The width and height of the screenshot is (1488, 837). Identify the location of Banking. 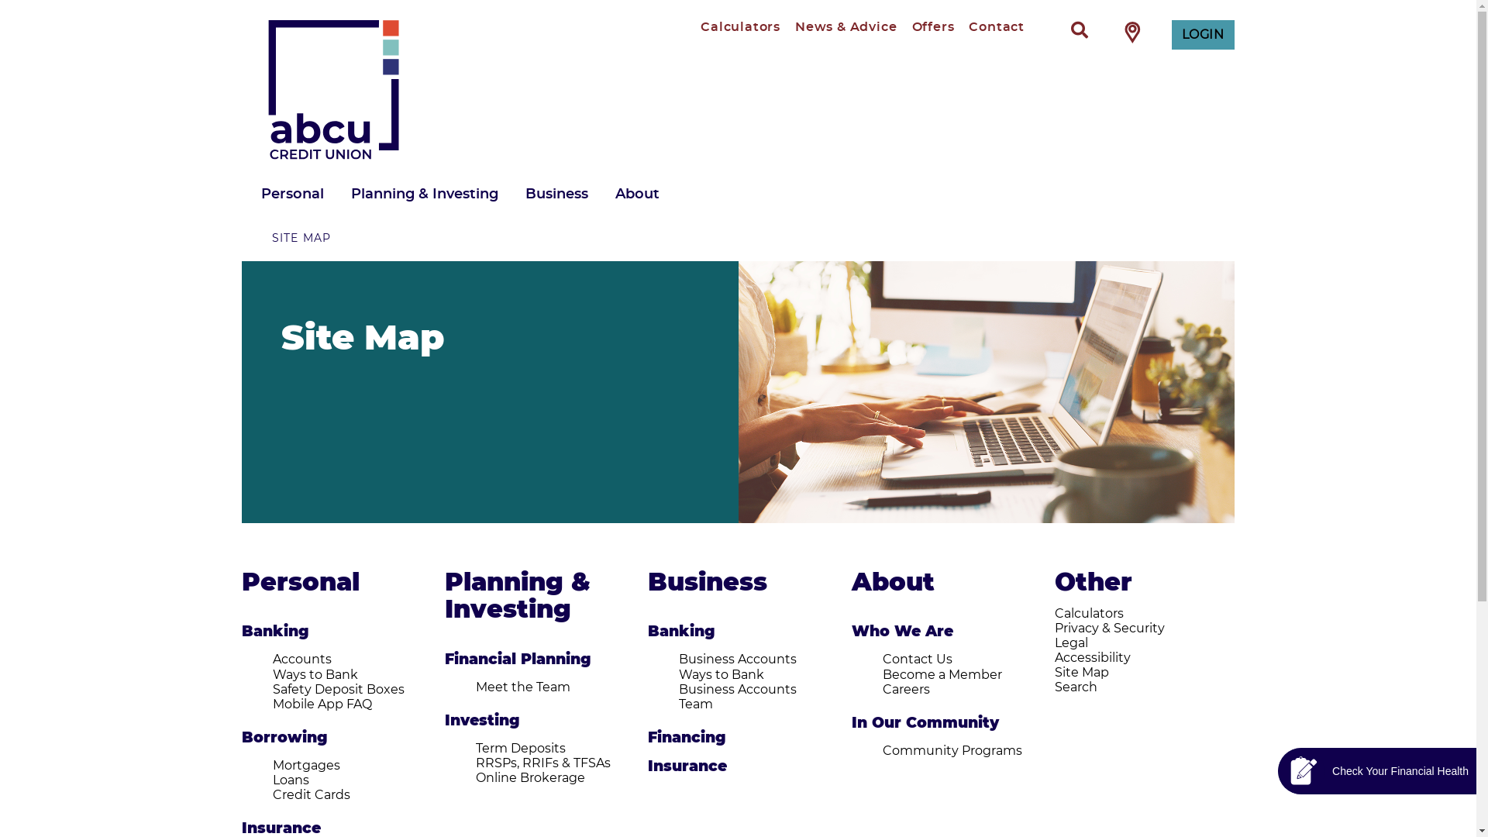
(276, 632).